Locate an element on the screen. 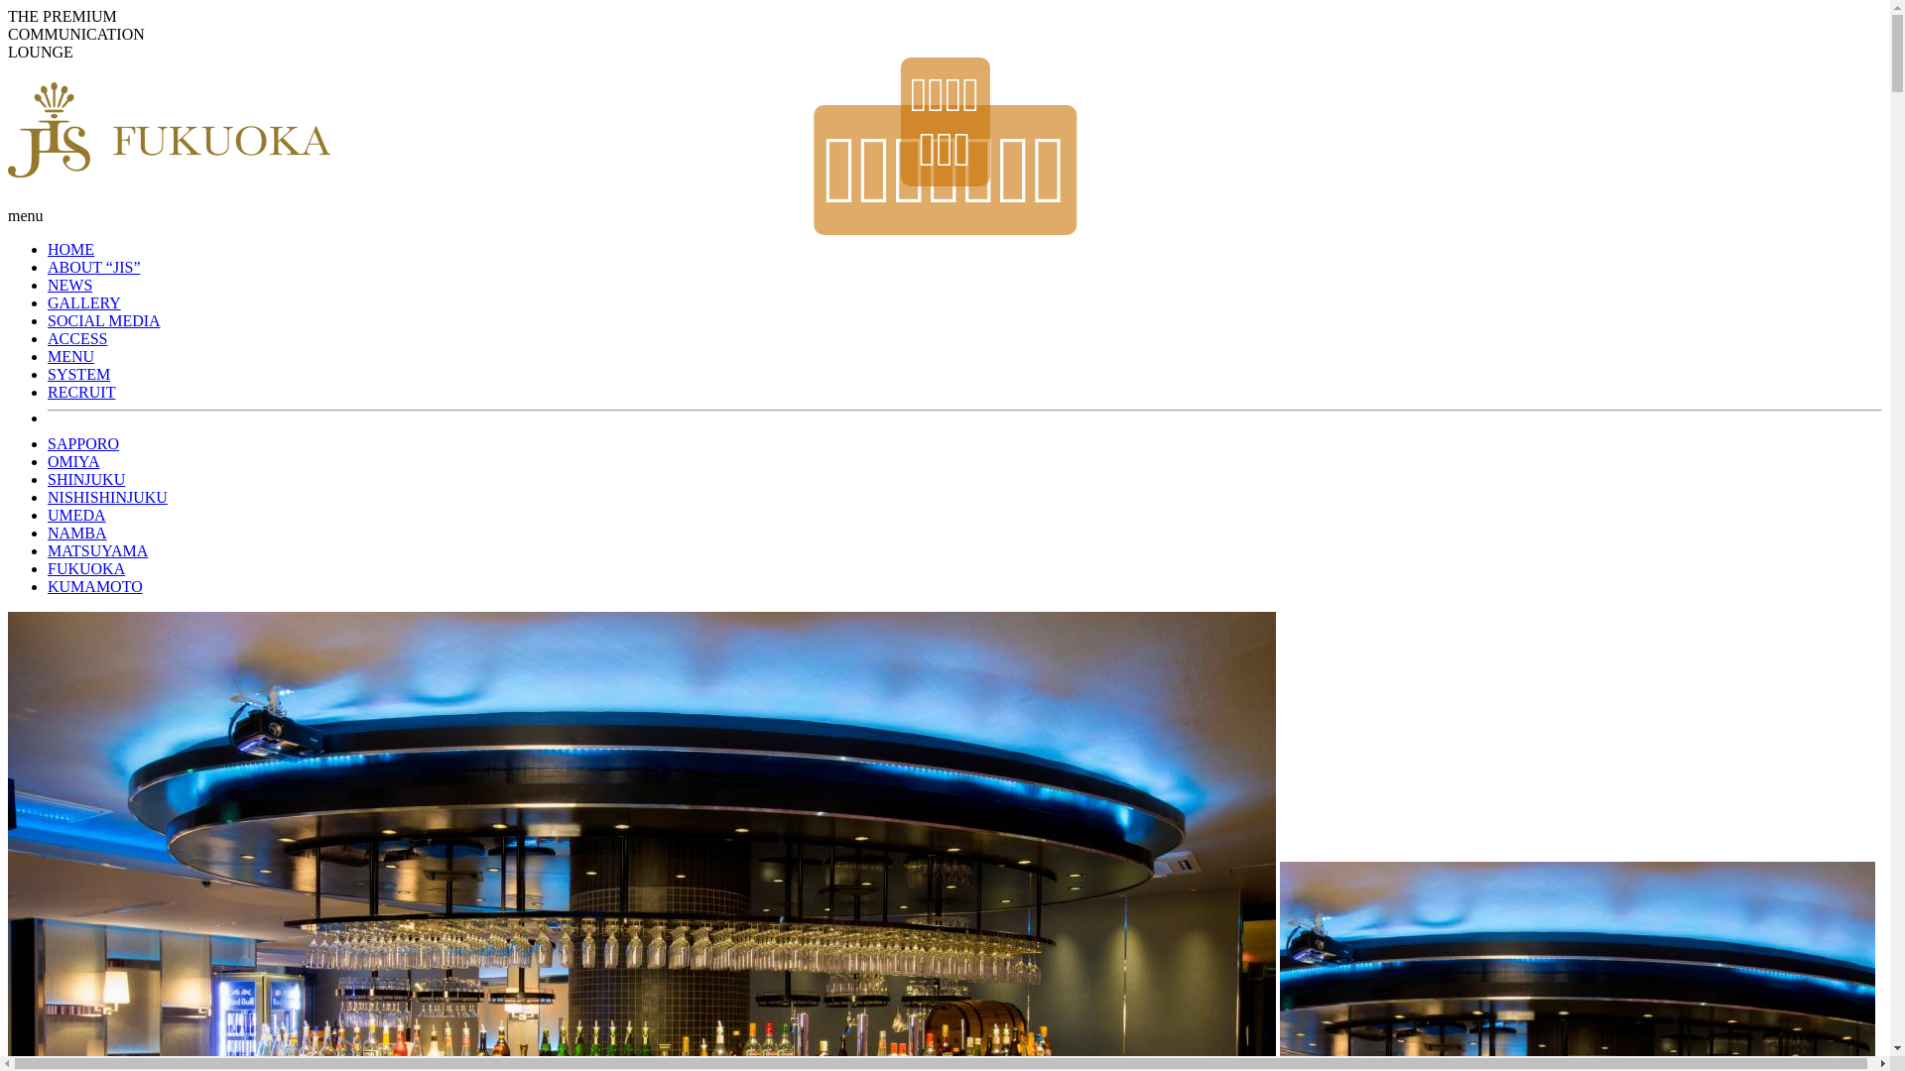 This screenshot has height=1071, width=1905. OMIYA is located at coordinates (73, 462).